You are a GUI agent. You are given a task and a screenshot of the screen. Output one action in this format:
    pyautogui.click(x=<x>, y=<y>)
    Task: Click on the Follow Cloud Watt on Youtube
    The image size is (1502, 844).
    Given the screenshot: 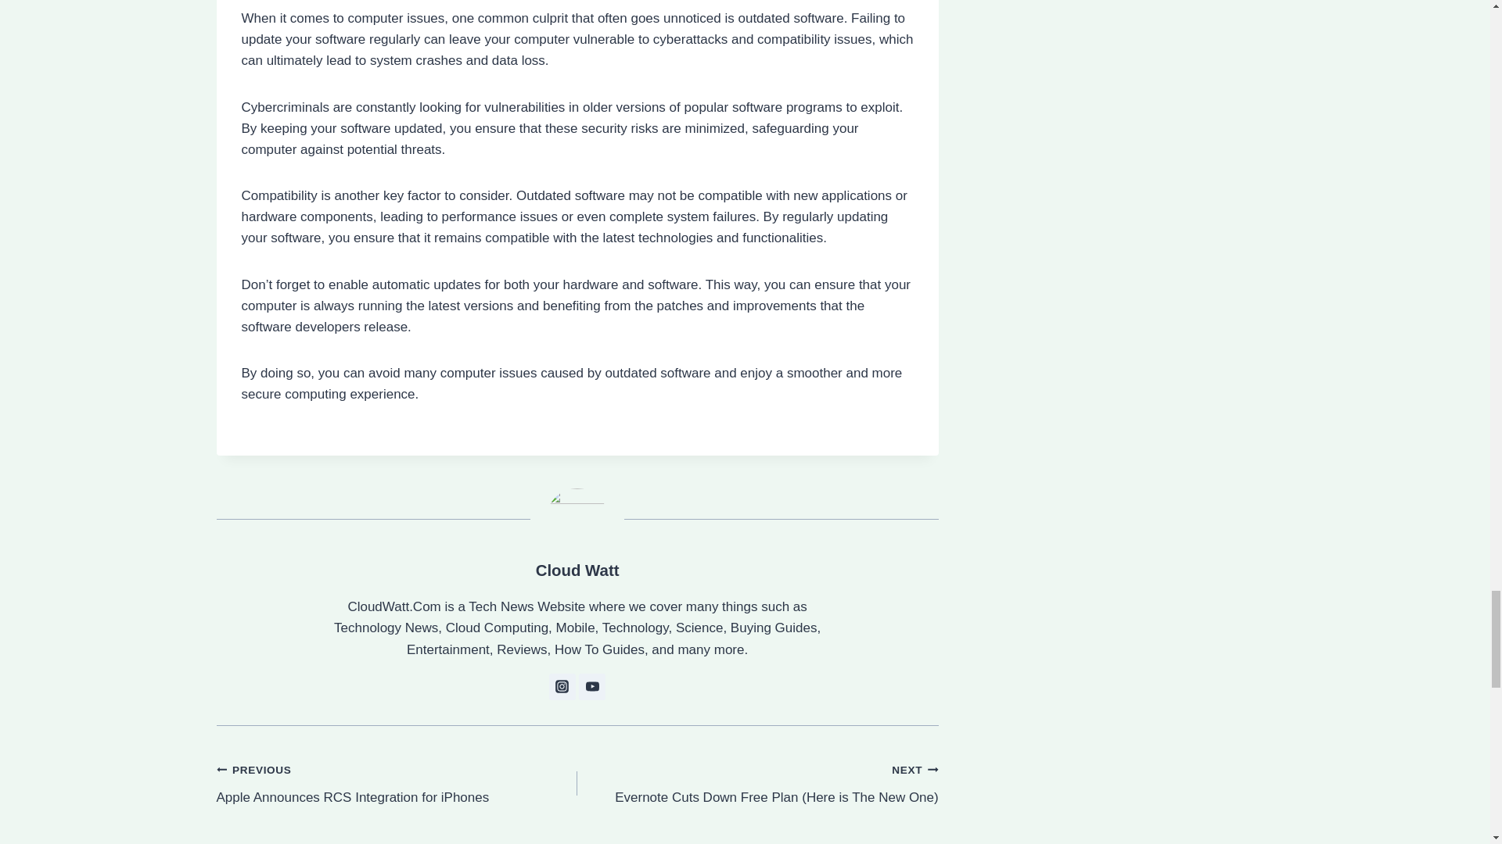 What is the action you would take?
    pyautogui.click(x=591, y=686)
    